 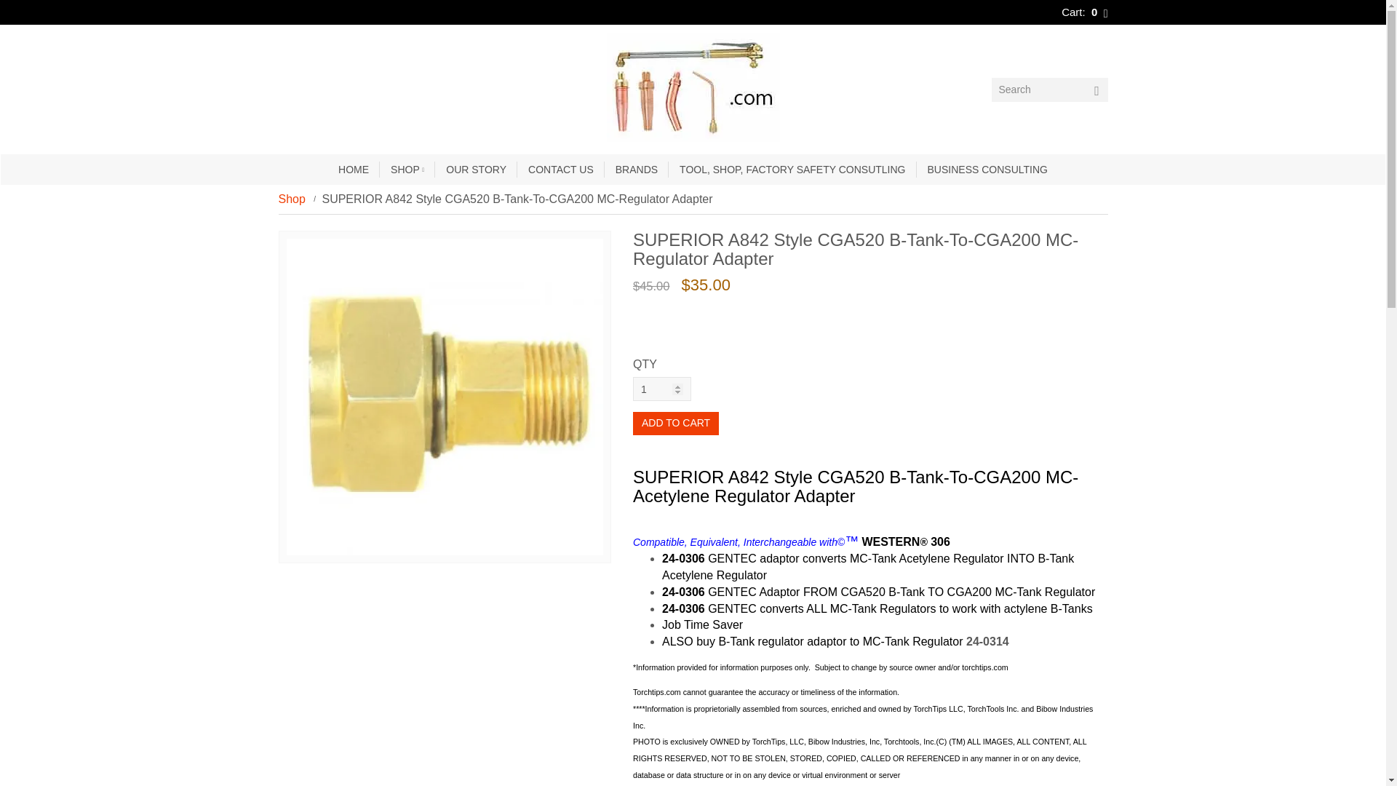 What do you see at coordinates (662, 389) in the screenshot?
I see `1` at bounding box center [662, 389].